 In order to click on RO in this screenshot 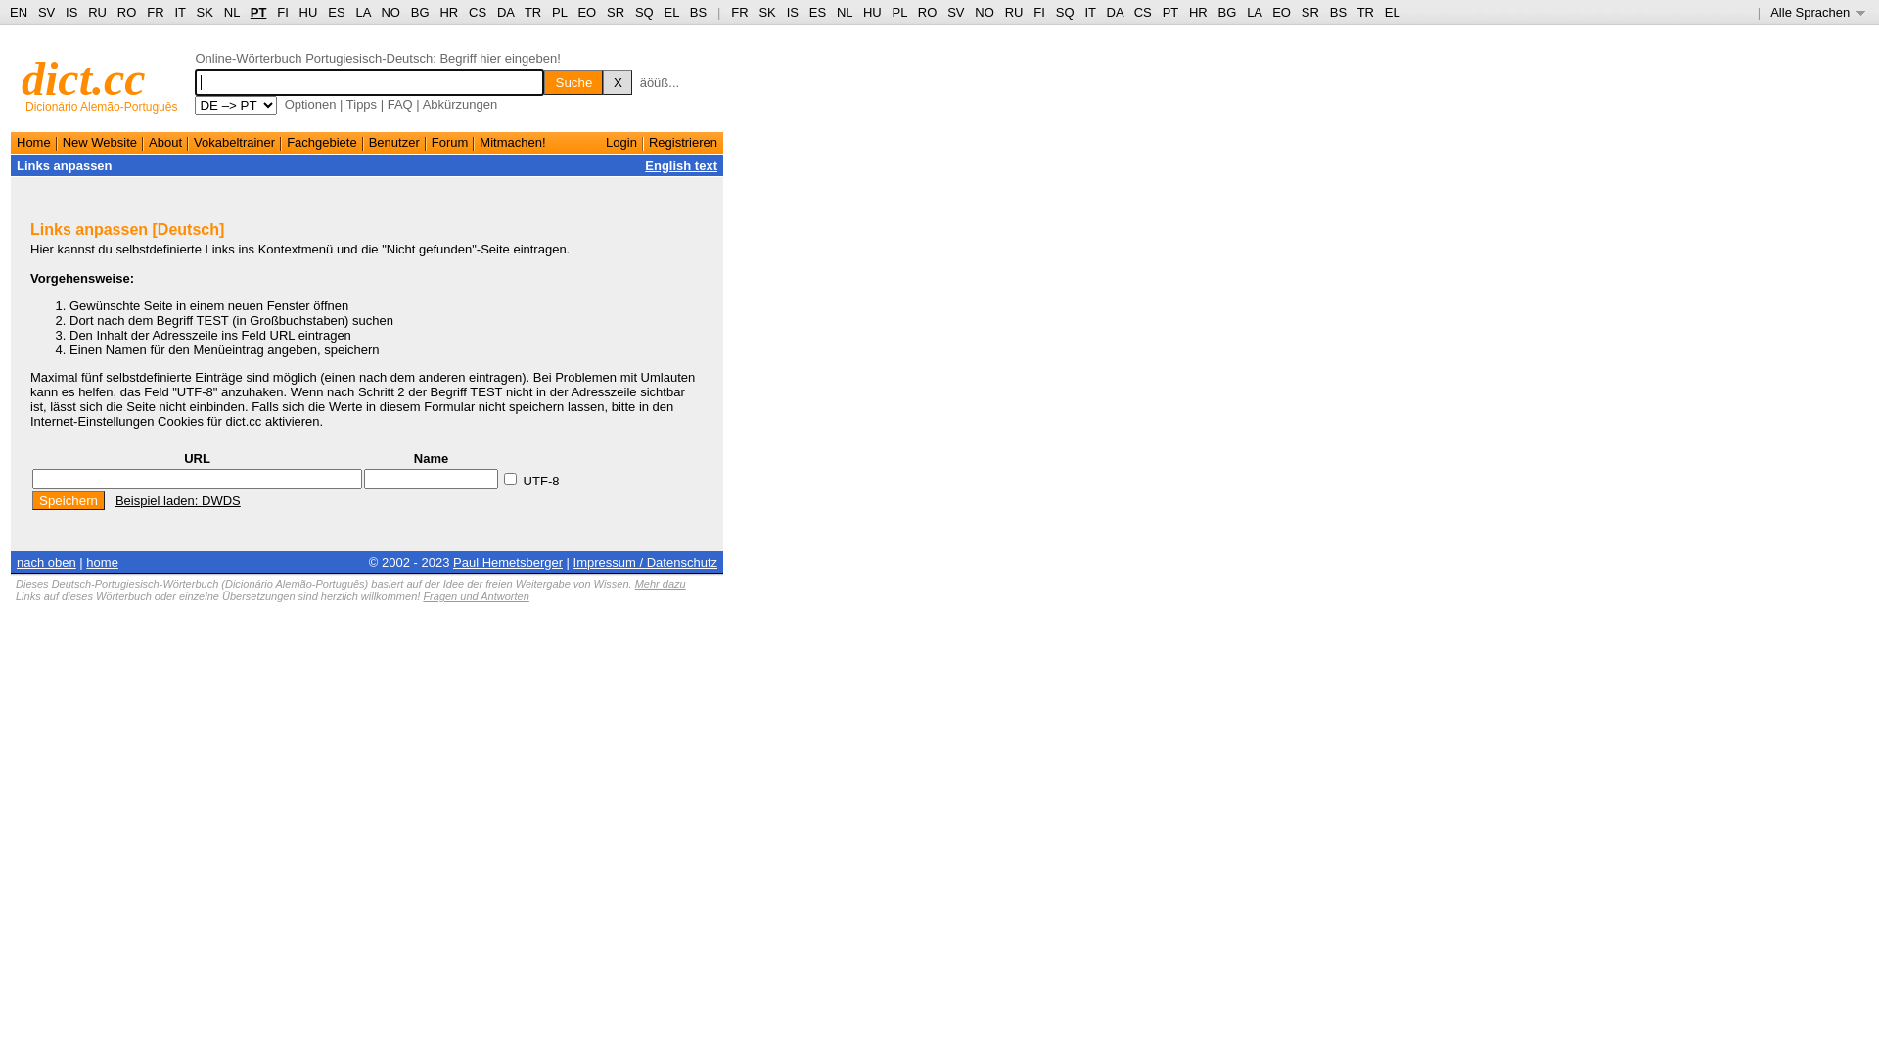, I will do `click(127, 12)`.